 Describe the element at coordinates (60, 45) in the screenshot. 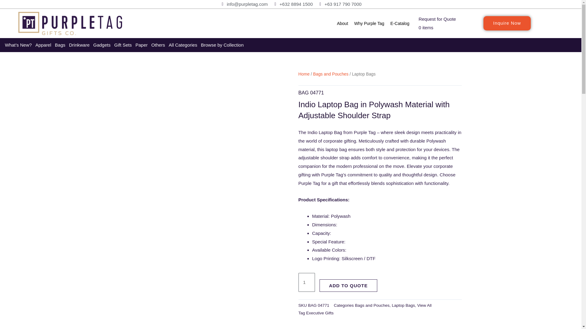

I see `Bags` at that location.